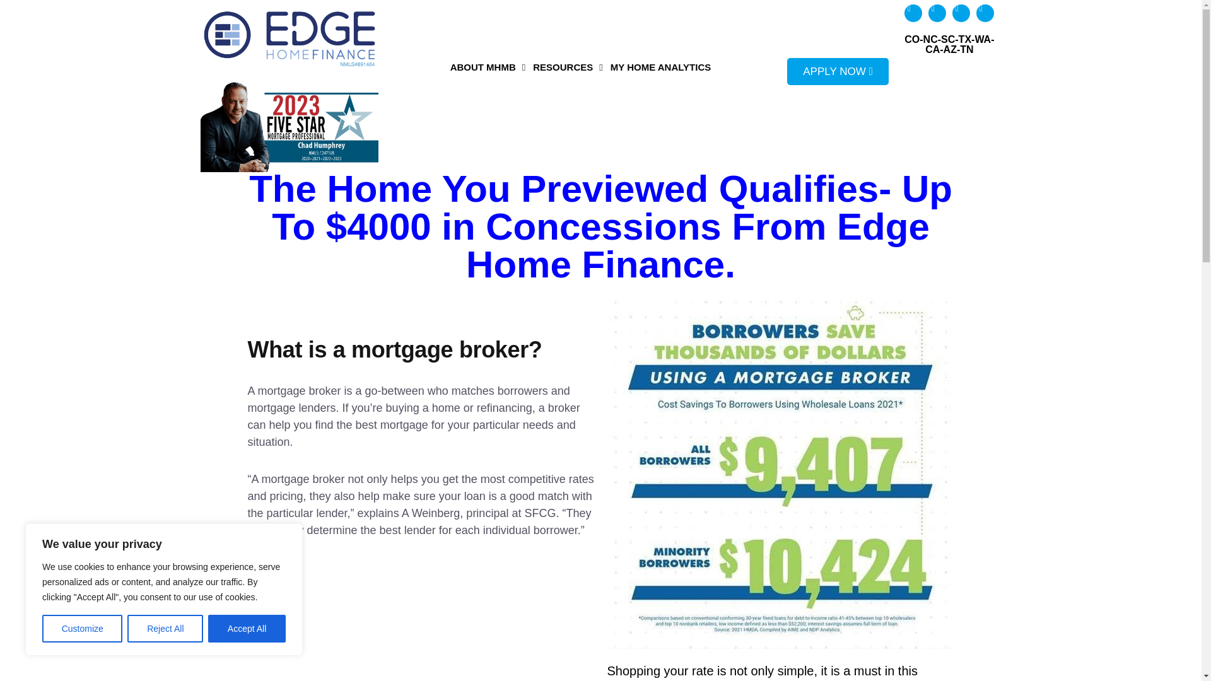 The image size is (1211, 681). What do you see at coordinates (82, 629) in the screenshot?
I see `Customize` at bounding box center [82, 629].